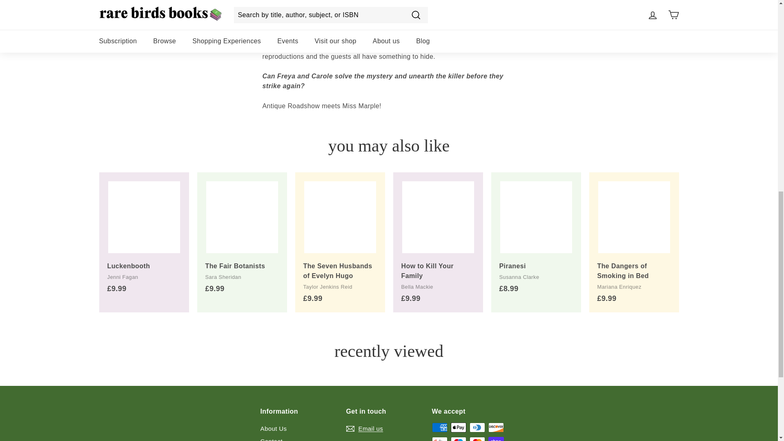 This screenshot has width=784, height=441. Describe the element at coordinates (477, 439) in the screenshot. I see `Mastercard` at that location.